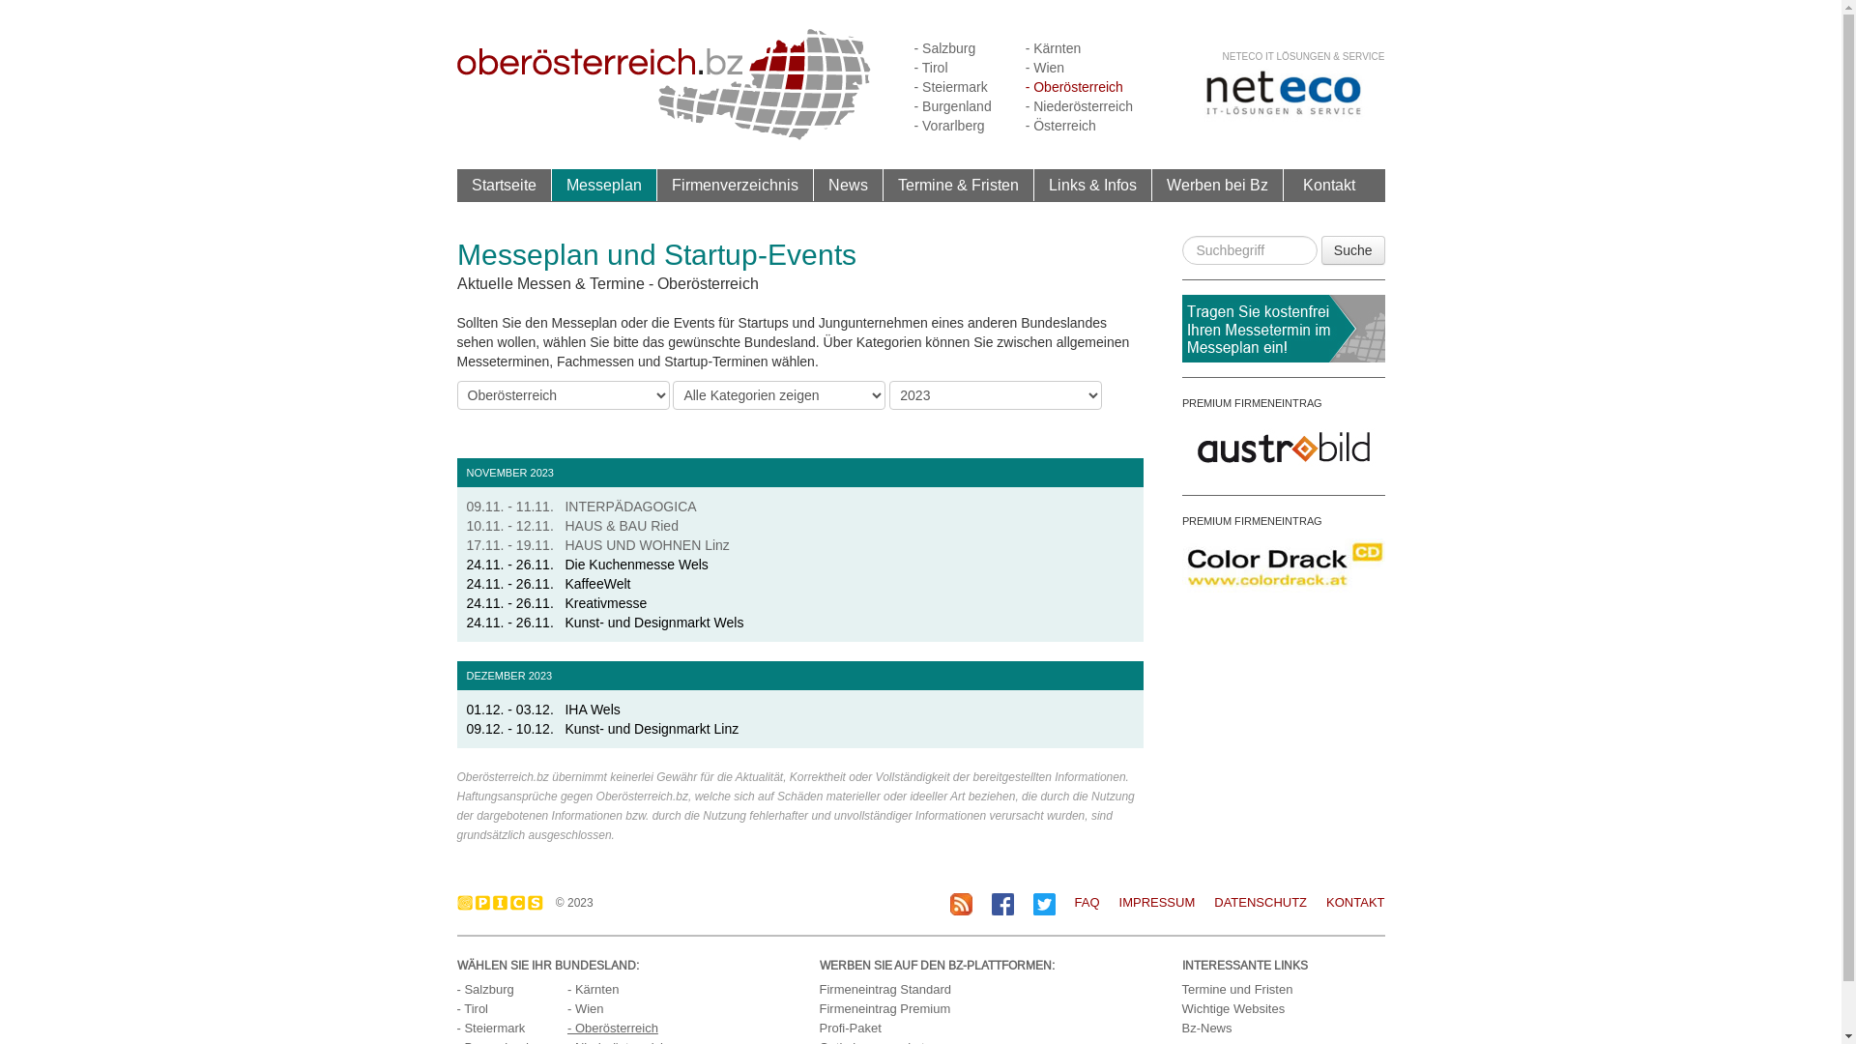 The width and height of the screenshot is (1856, 1044). What do you see at coordinates (932, 68) in the screenshot?
I see `- Tirol` at bounding box center [932, 68].